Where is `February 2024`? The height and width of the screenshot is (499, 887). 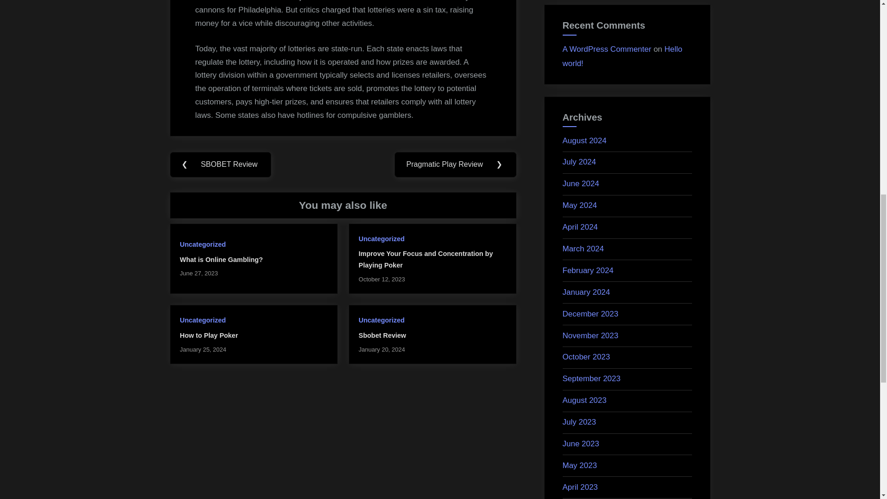 February 2024 is located at coordinates (588, 270).